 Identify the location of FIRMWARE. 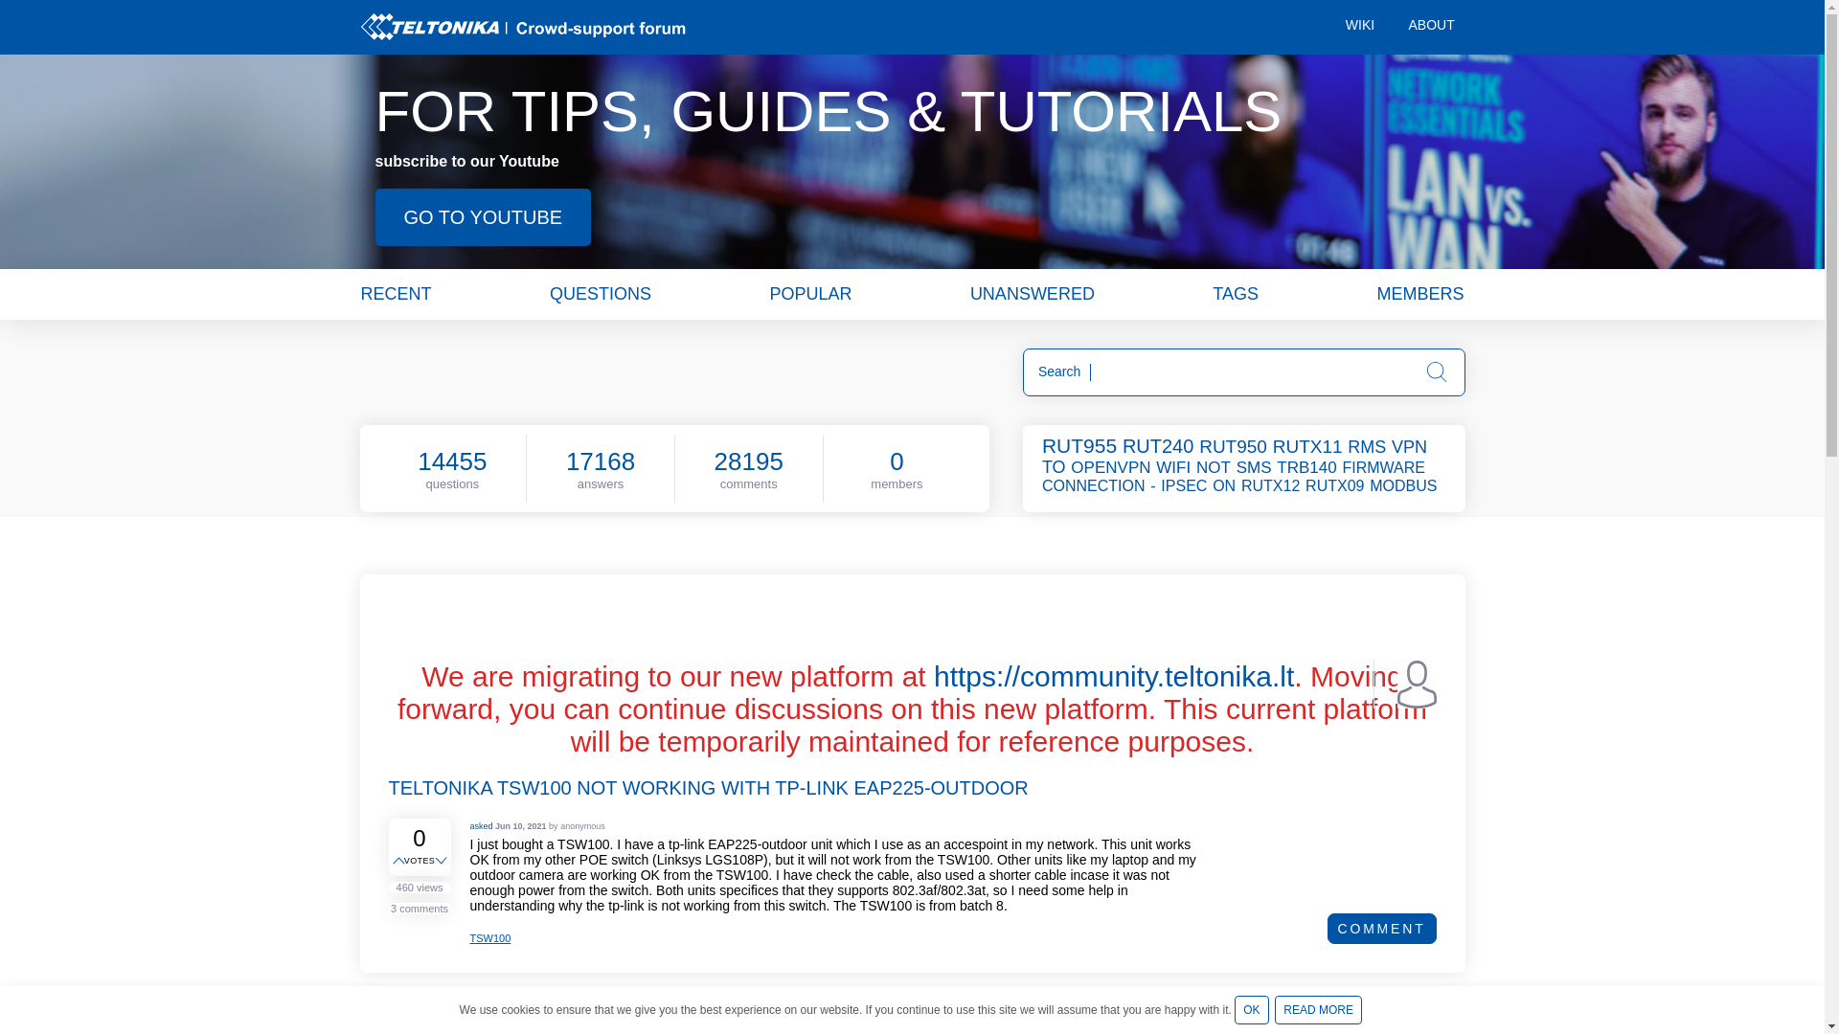
(1385, 467).